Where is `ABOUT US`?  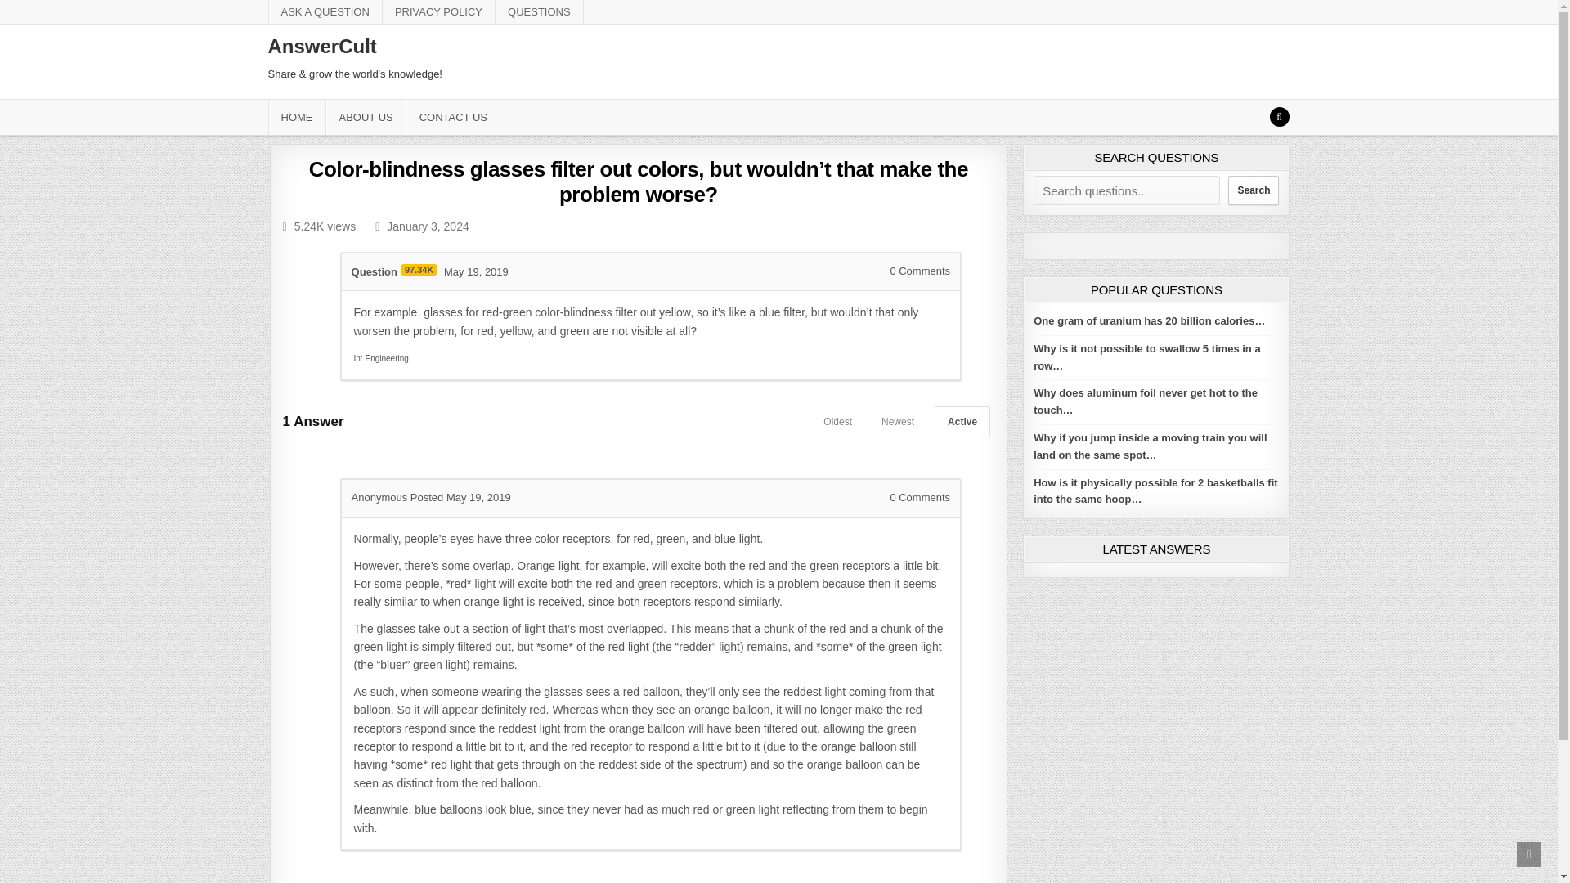 ABOUT US is located at coordinates (365, 118).